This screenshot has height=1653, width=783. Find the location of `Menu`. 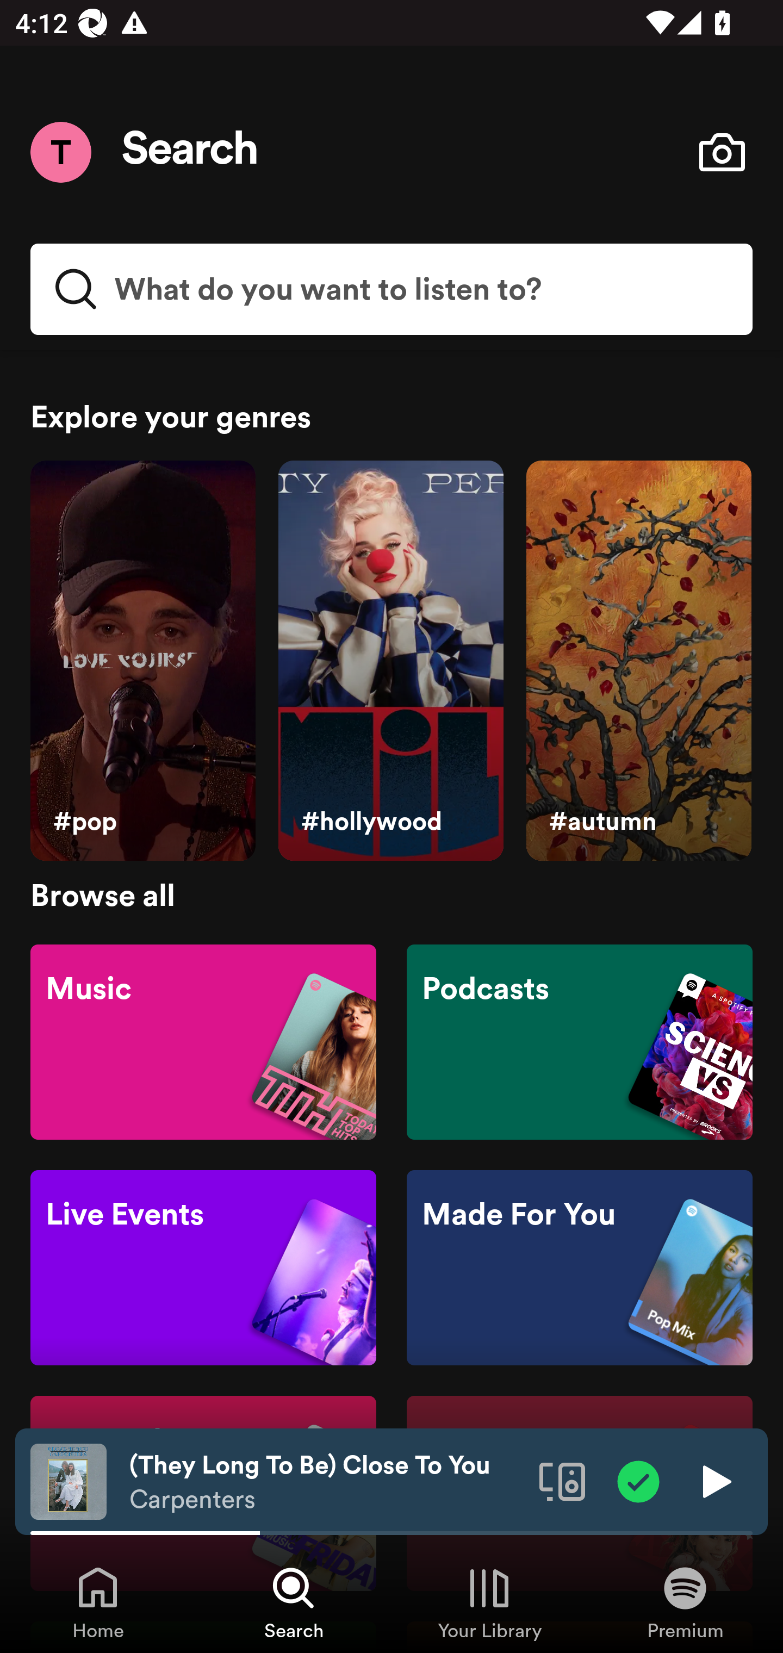

Menu is located at coordinates (60, 152).